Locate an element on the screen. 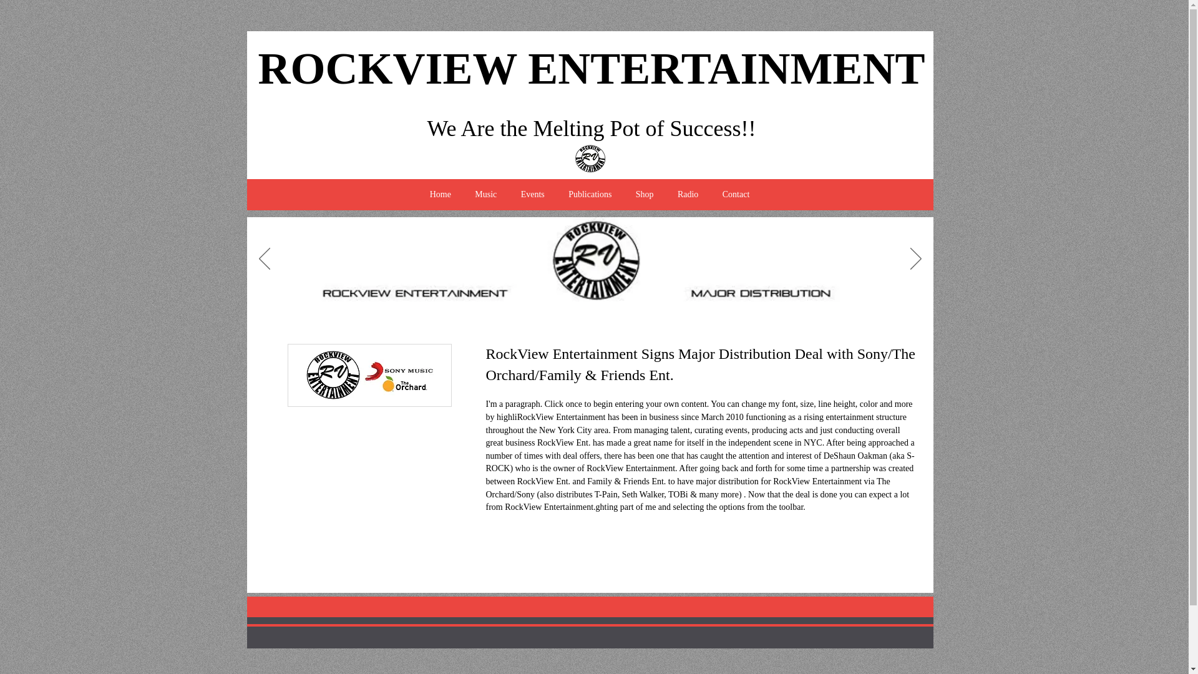 The width and height of the screenshot is (1198, 674). Home is located at coordinates (441, 195).